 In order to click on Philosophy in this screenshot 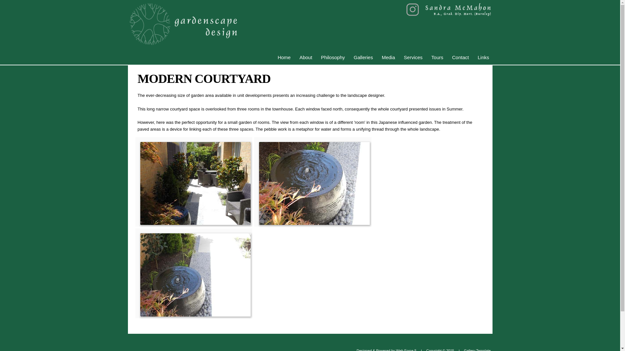, I will do `click(333, 57)`.